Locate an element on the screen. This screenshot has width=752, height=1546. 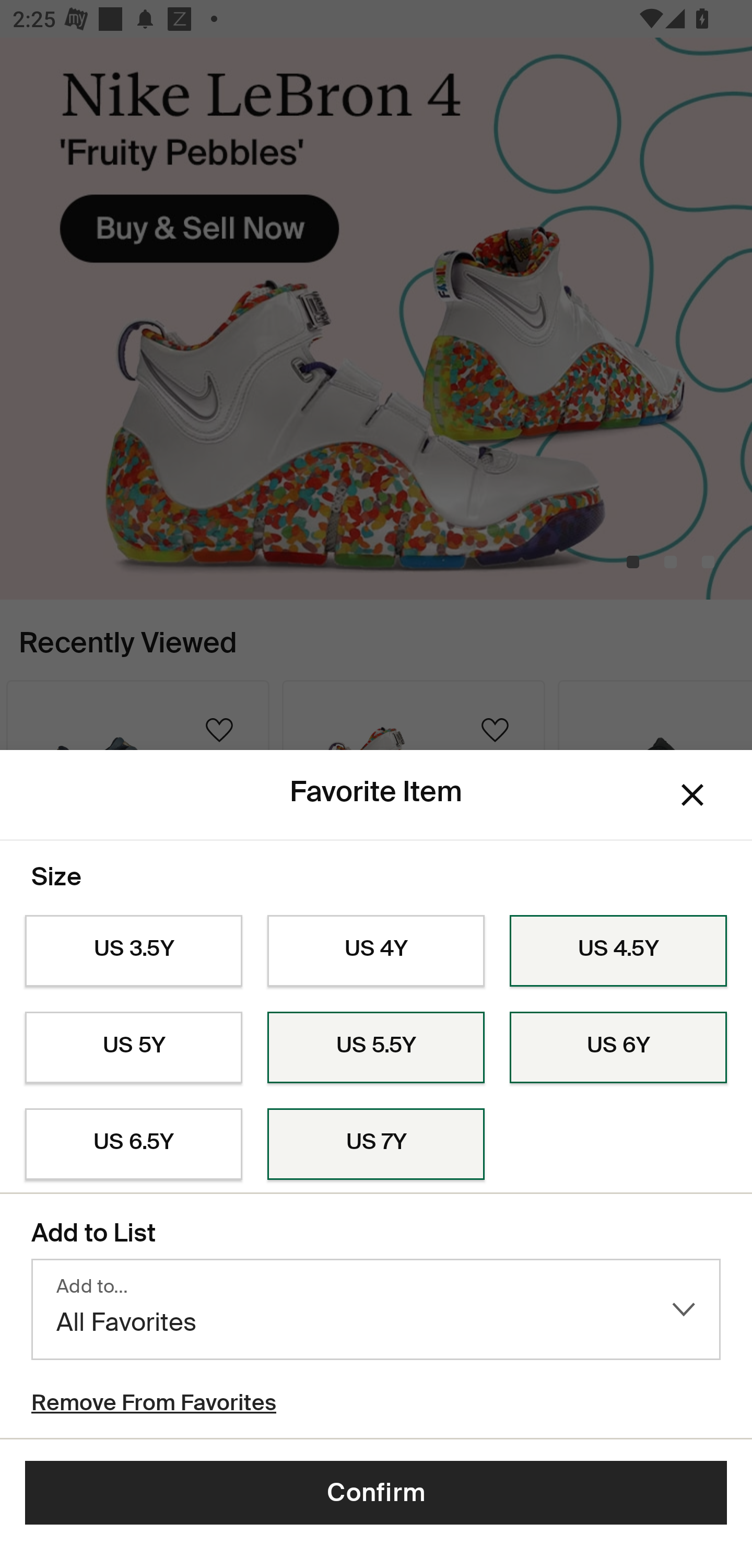
US 6.5Y is located at coordinates (133, 1145).